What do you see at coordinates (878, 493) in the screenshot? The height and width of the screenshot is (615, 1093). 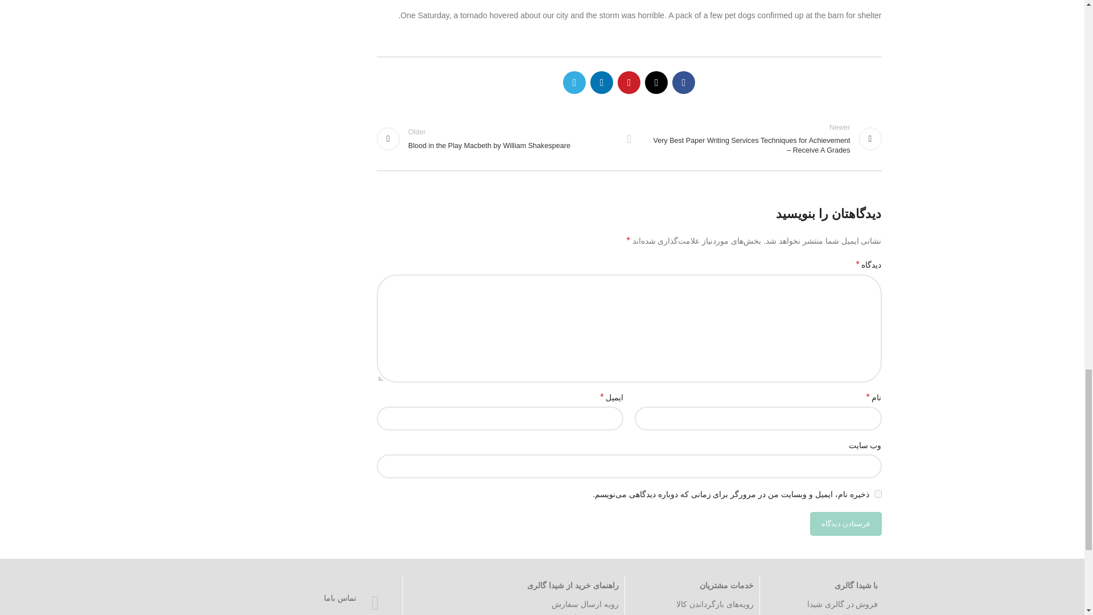 I see `Back to list` at bounding box center [878, 493].